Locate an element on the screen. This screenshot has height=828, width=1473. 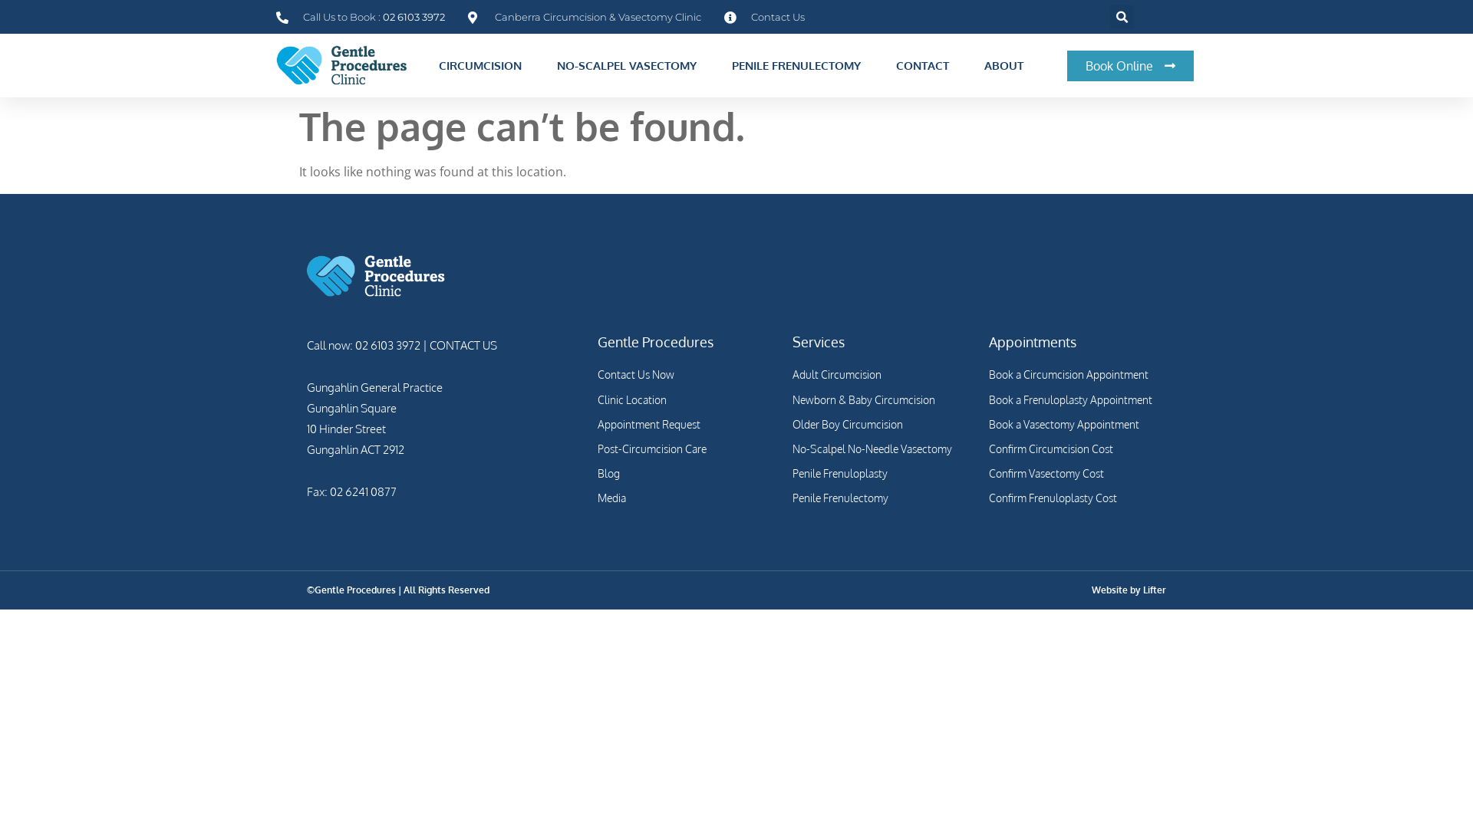
CONTACT is located at coordinates (927, 66).